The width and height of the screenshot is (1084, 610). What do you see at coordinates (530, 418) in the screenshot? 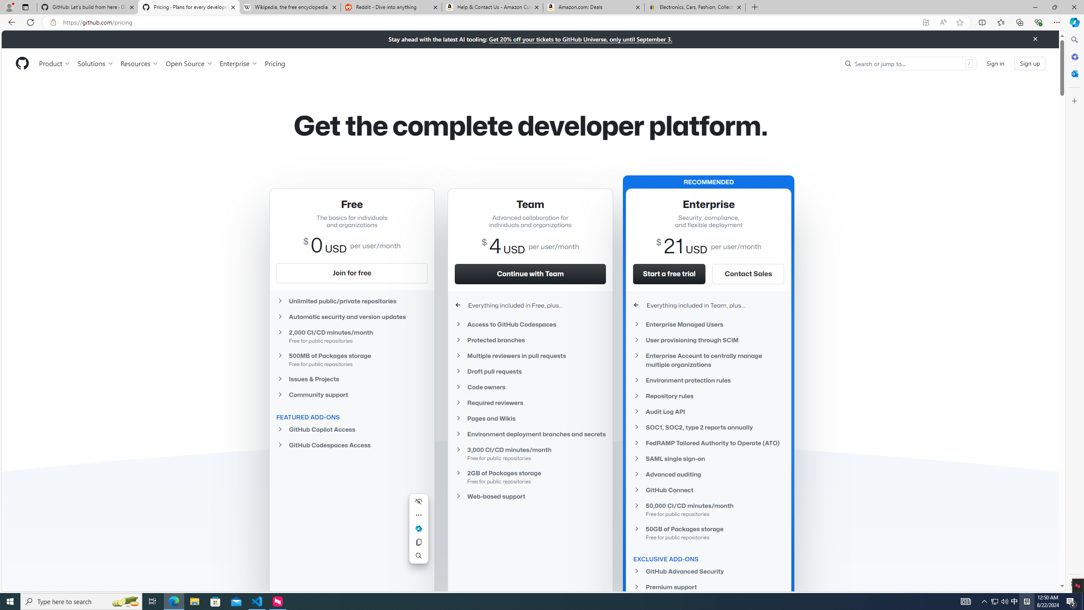
I see `Pages and Wikis` at bounding box center [530, 418].